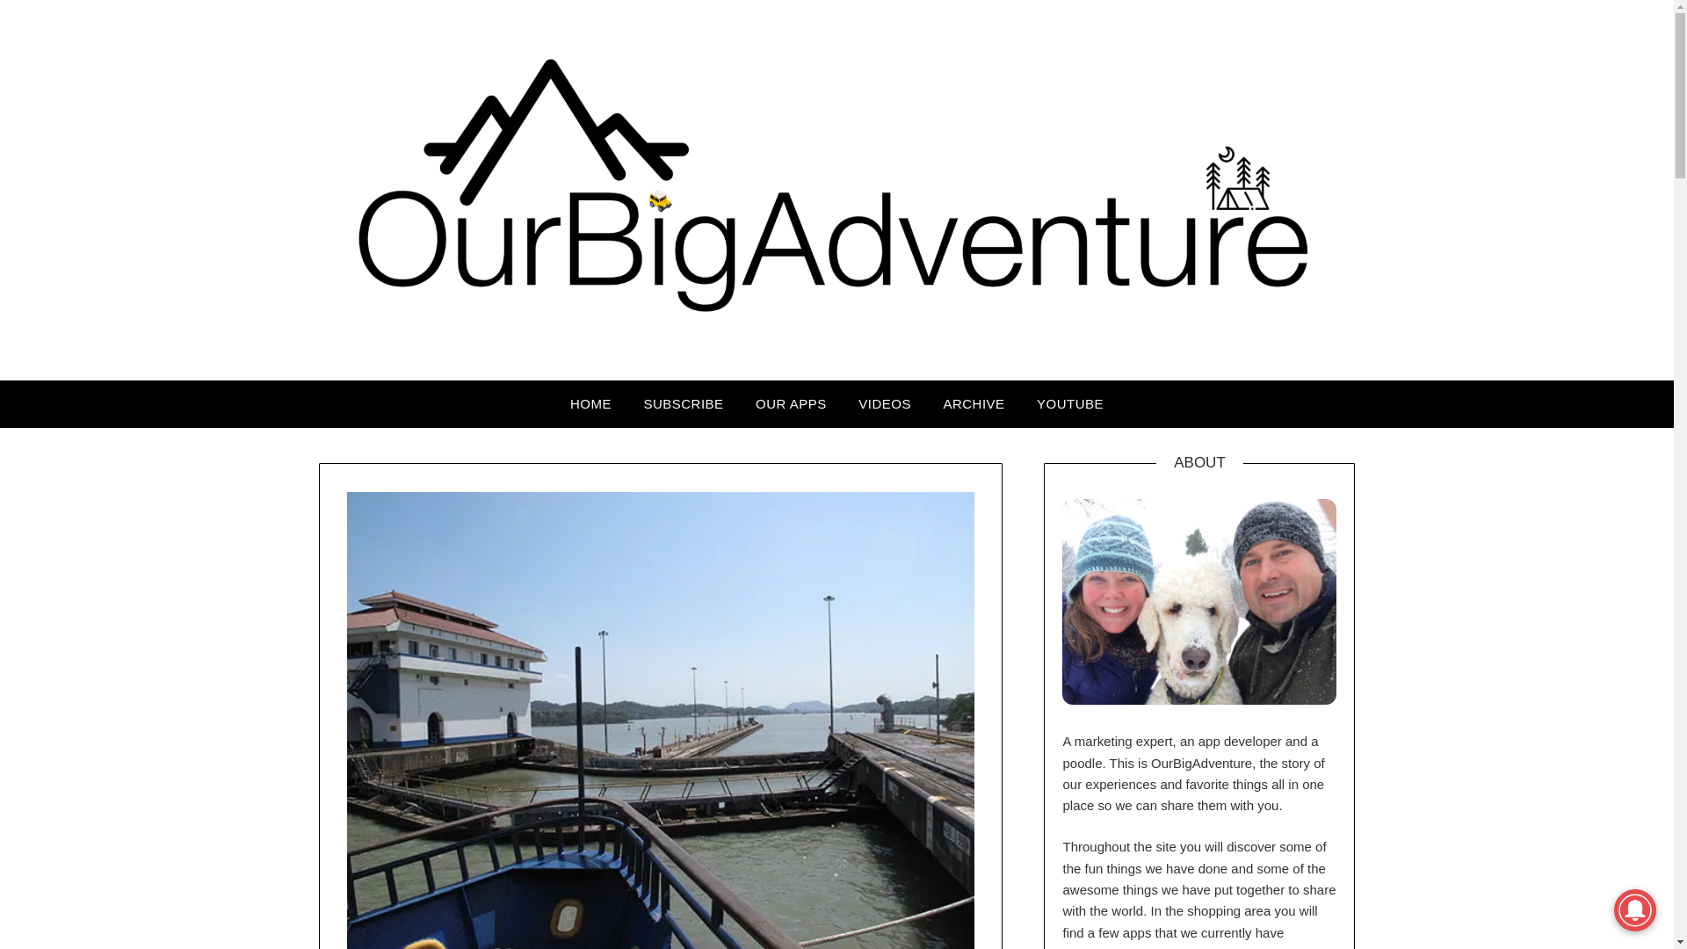  Describe the element at coordinates (590, 404) in the screenshot. I see `HOME` at that location.